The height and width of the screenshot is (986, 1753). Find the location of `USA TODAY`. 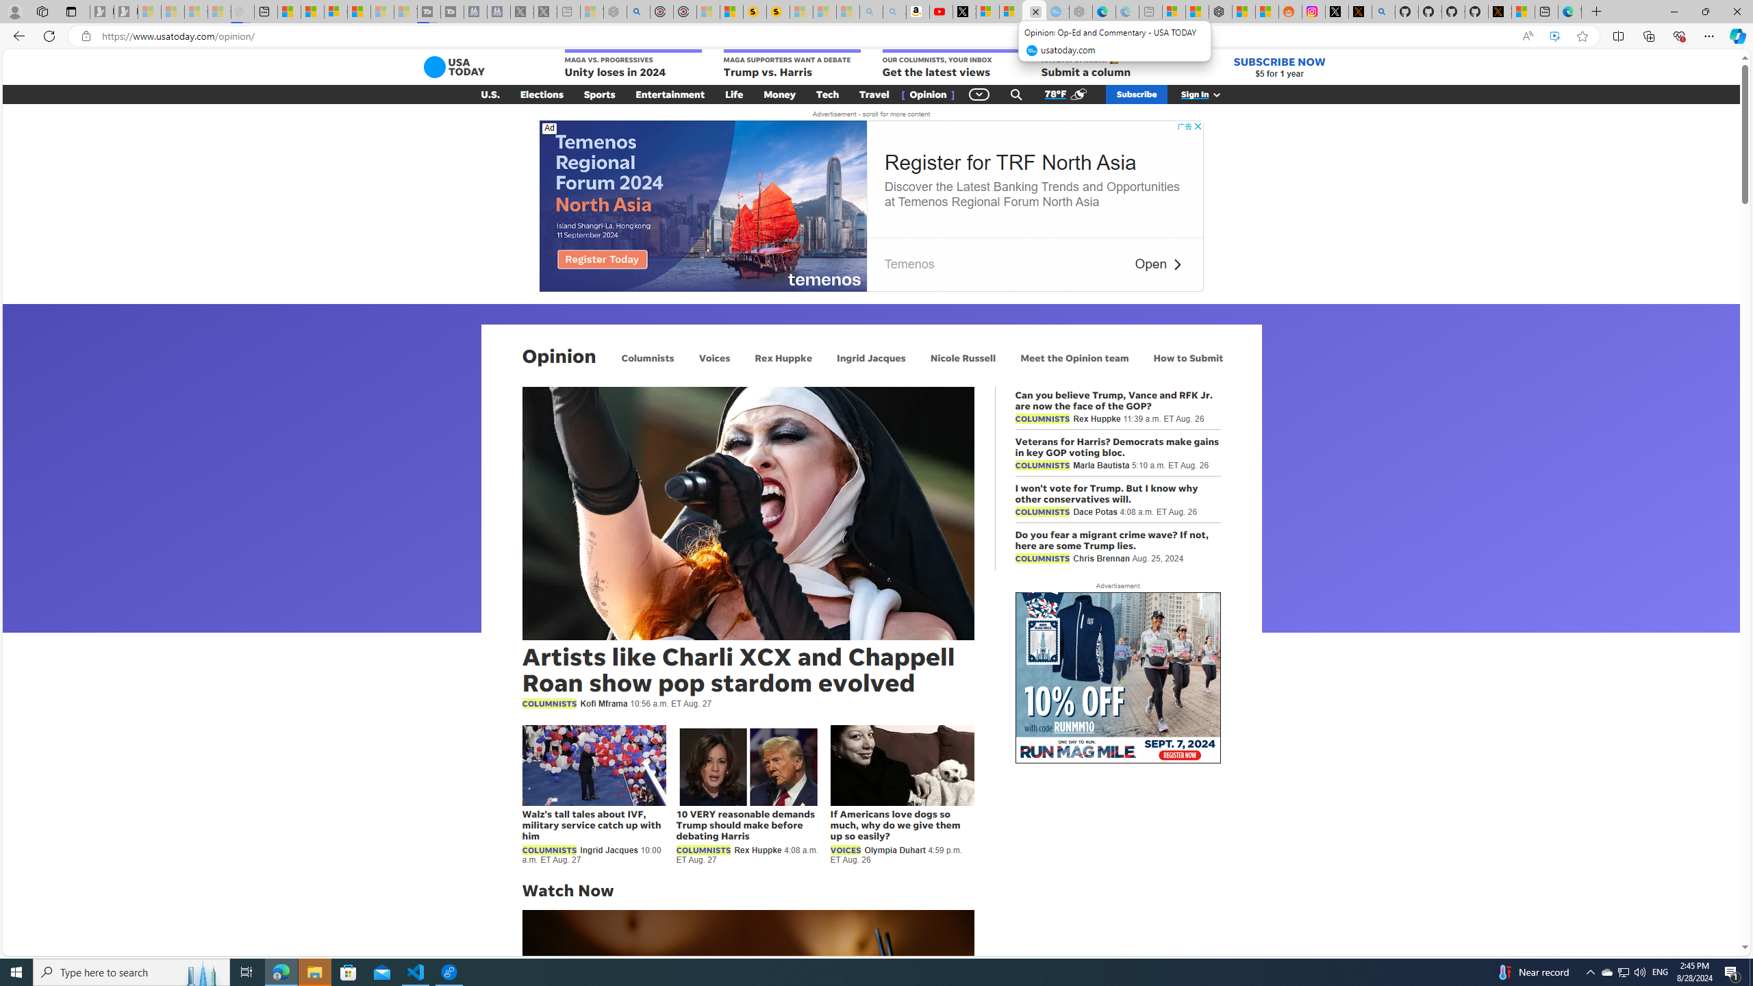

USA TODAY is located at coordinates (453, 67).